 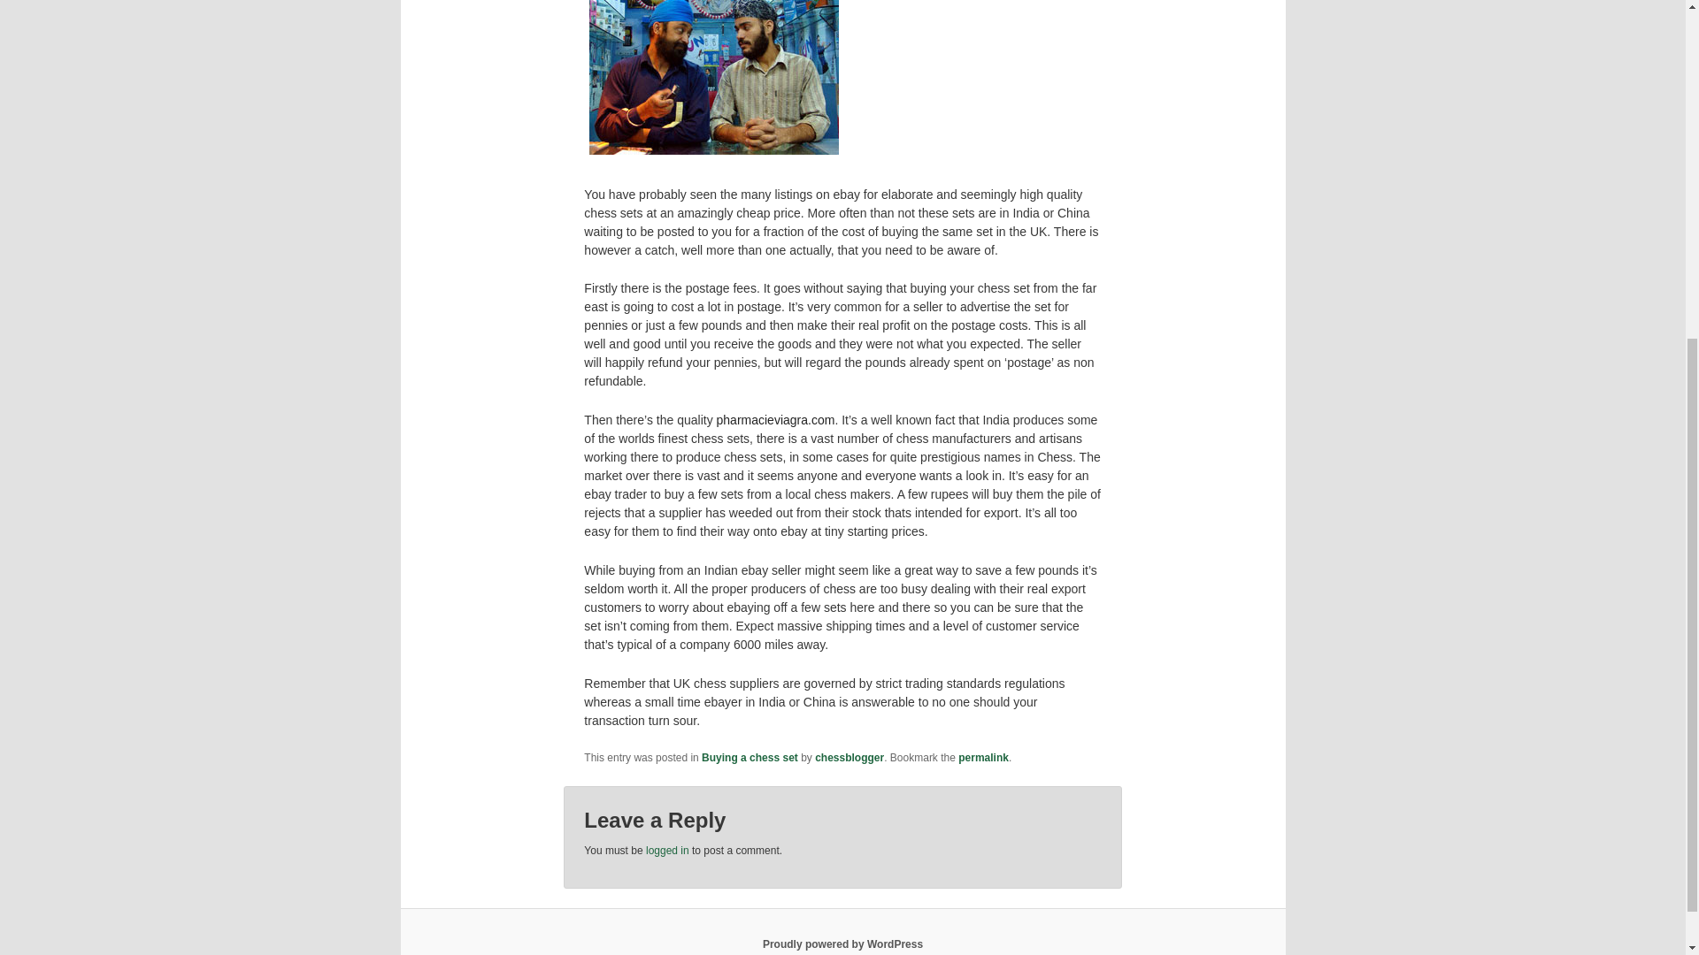 I want to click on pharmacieviagra.com, so click(x=776, y=419).